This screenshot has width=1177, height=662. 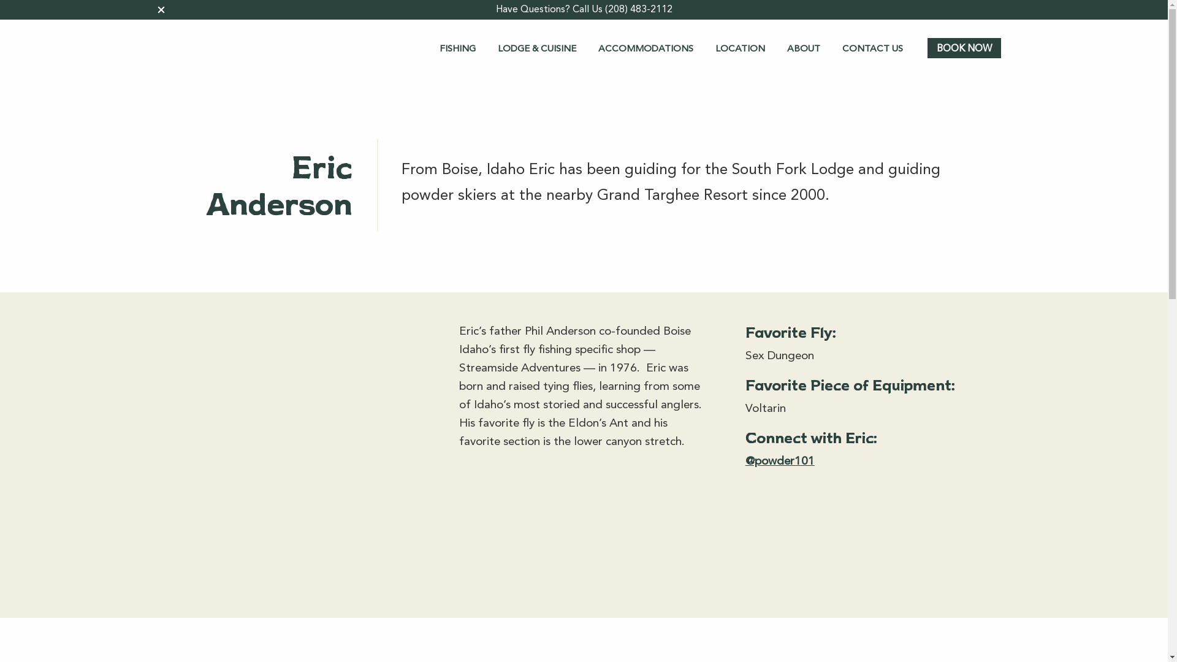 I want to click on ACCOMMODATIONS, so click(x=645, y=48).